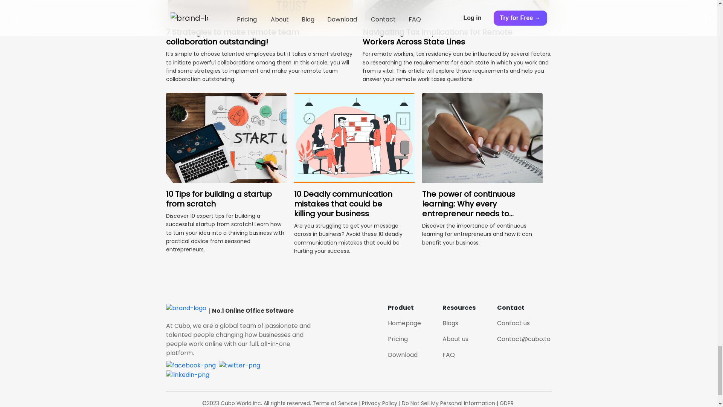  What do you see at coordinates (403, 354) in the screenshot?
I see `Download` at bounding box center [403, 354].